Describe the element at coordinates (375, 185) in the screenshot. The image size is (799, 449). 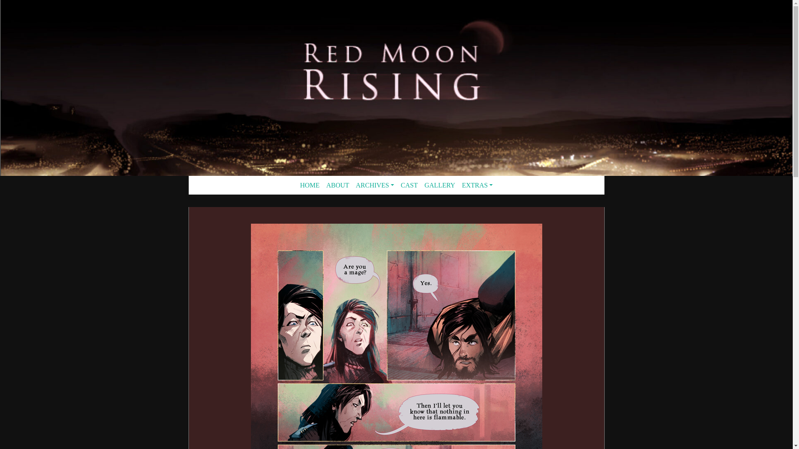
I see `ARCHIVES` at that location.